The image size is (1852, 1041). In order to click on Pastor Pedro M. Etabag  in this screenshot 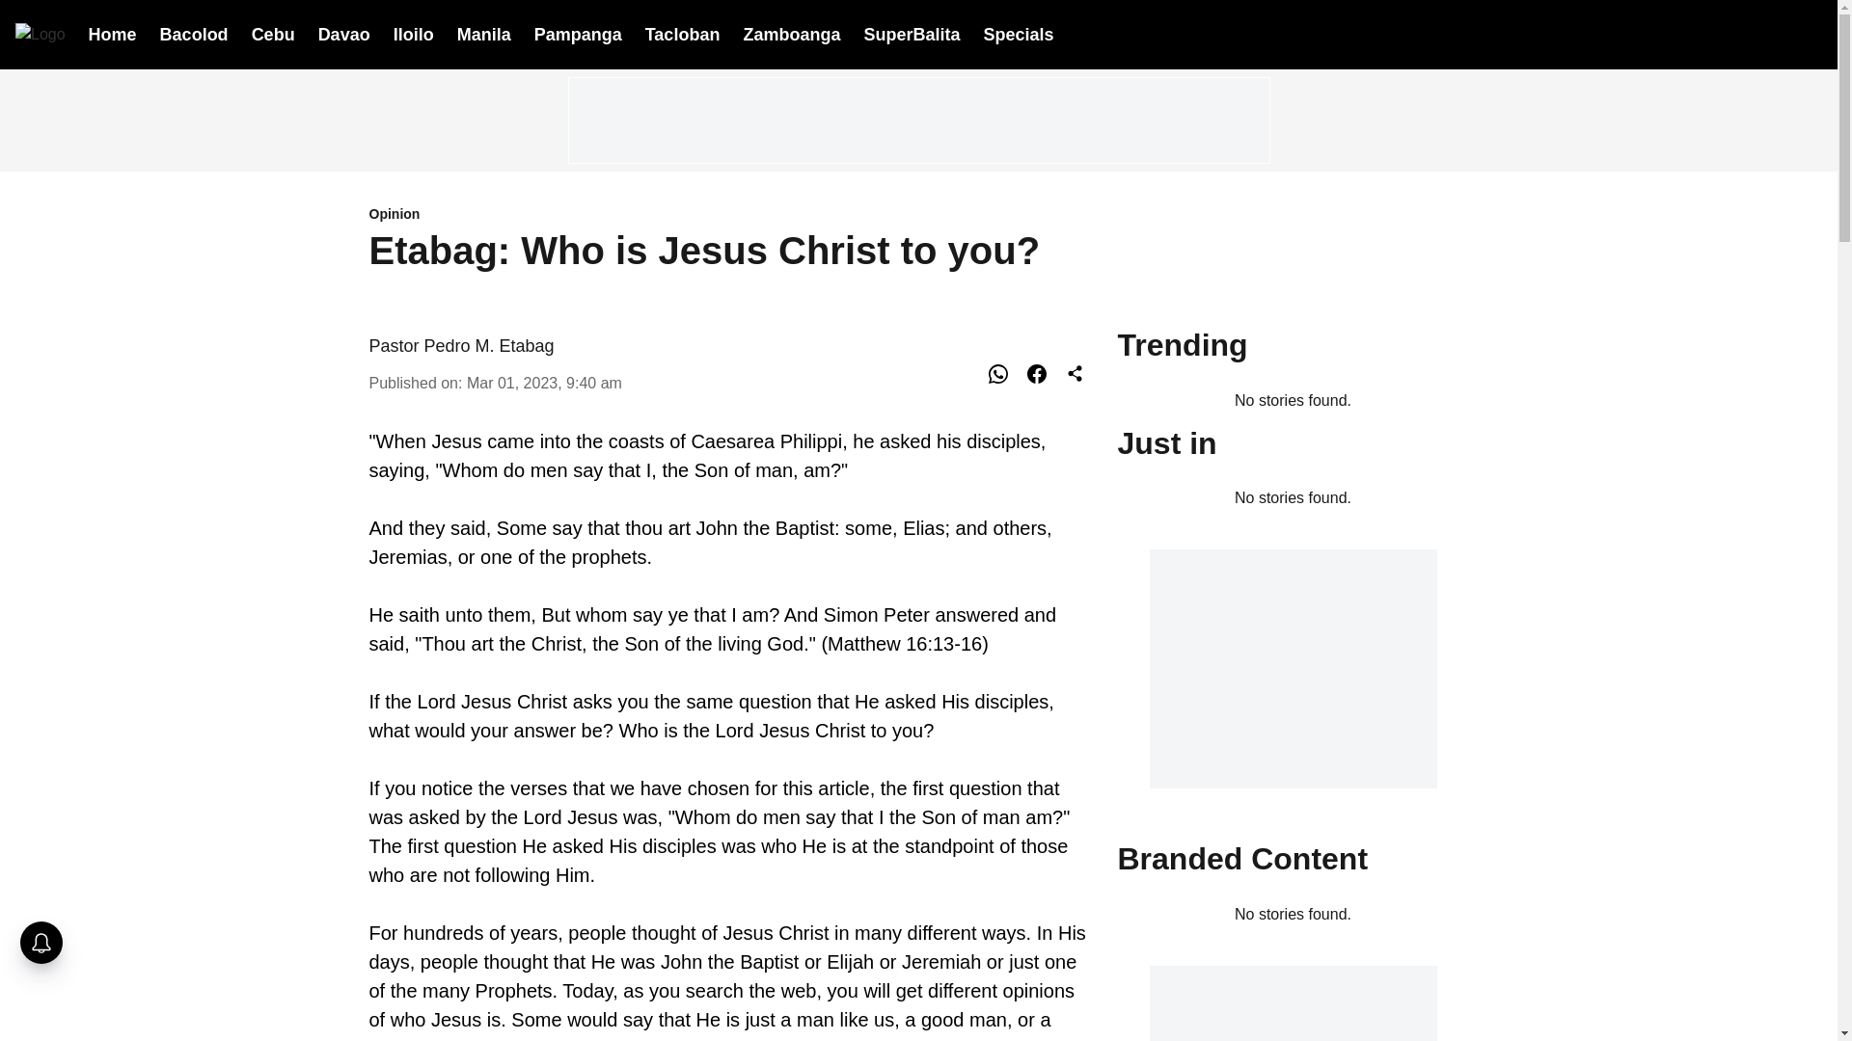, I will do `click(463, 345)`.